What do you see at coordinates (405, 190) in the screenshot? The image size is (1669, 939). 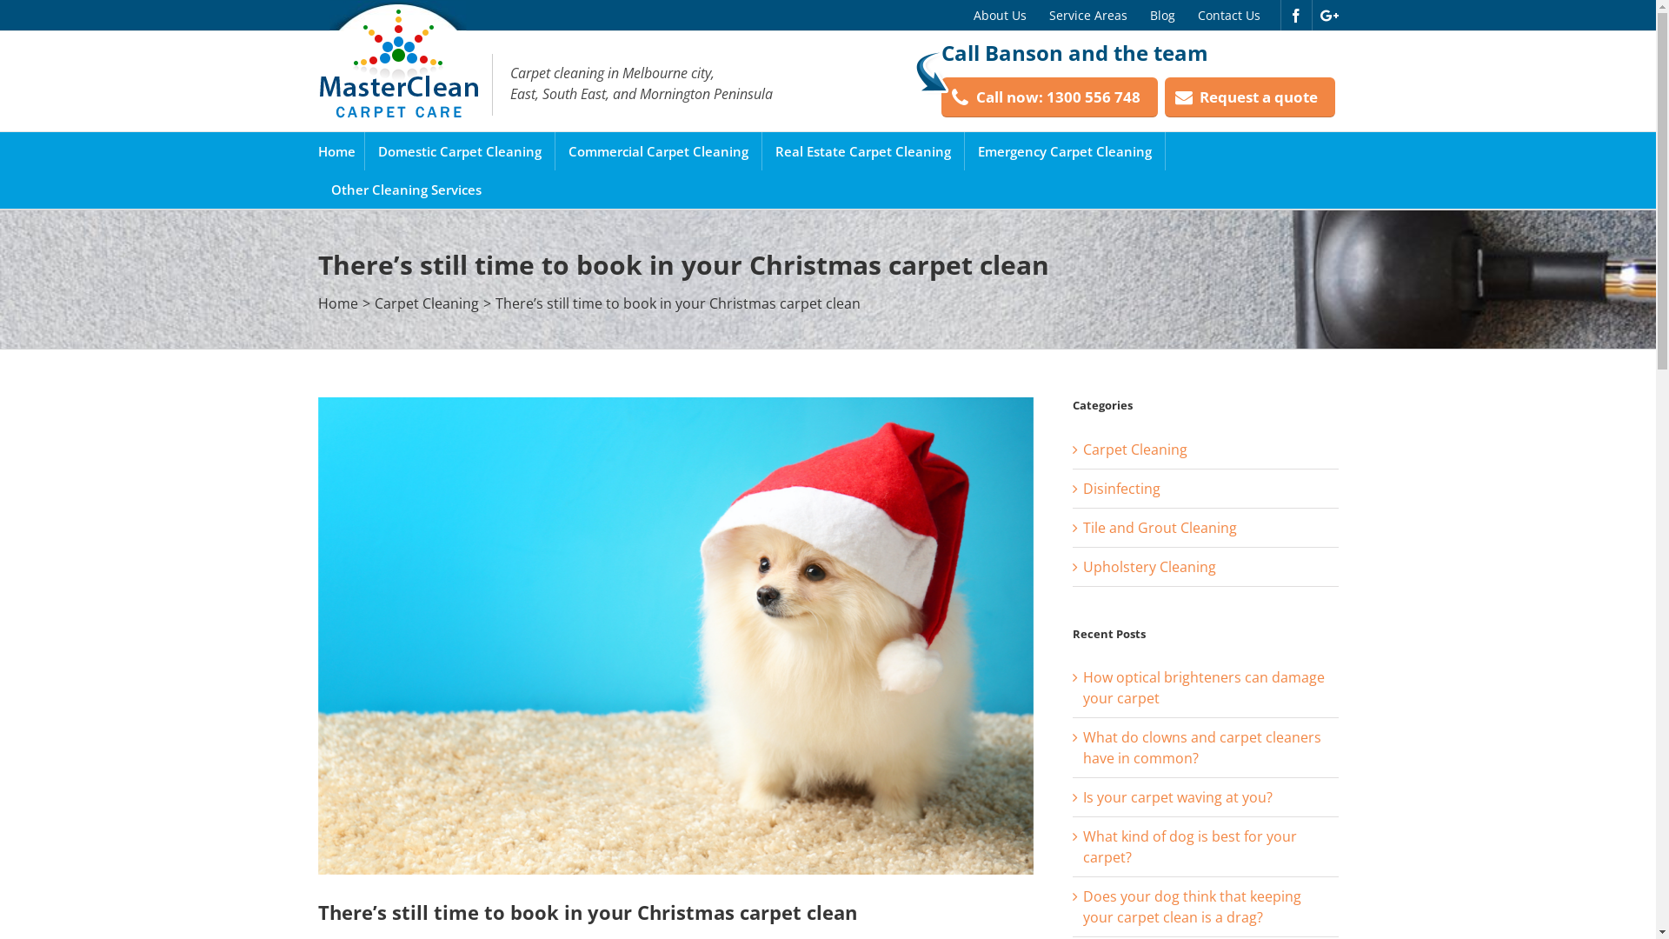 I see `Other Cleaning Services` at bounding box center [405, 190].